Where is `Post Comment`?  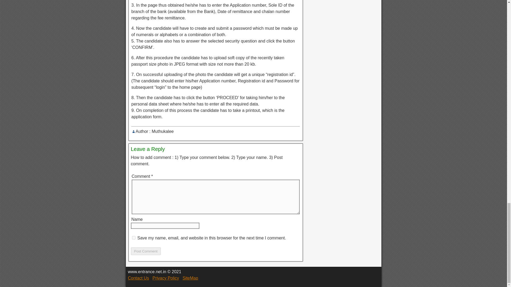
Post Comment is located at coordinates (146, 251).